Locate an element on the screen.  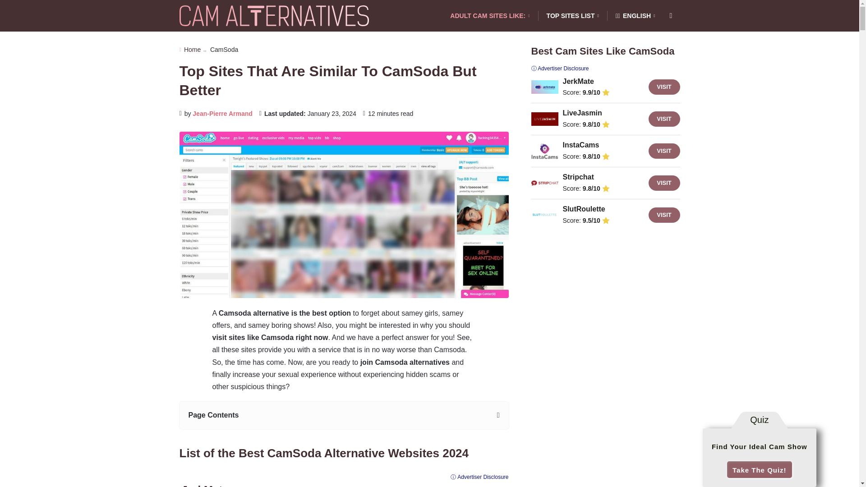
Posts by Jean-Pierre Armand is located at coordinates (222, 114).